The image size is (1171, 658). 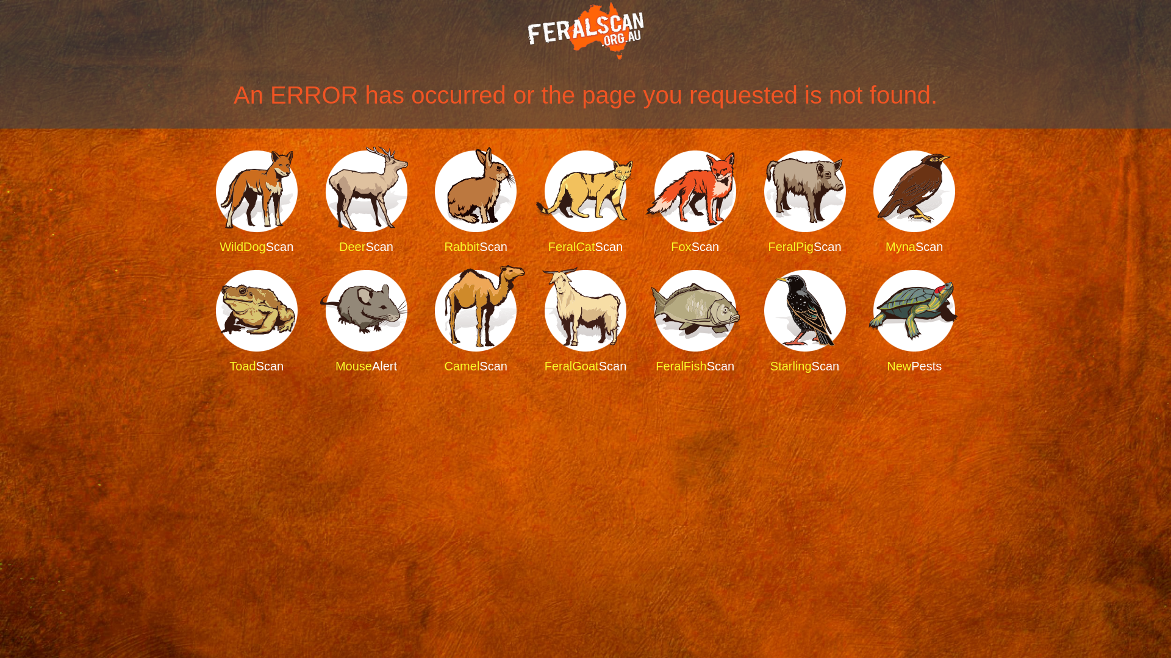 What do you see at coordinates (367, 203) in the screenshot?
I see `DeerScan` at bounding box center [367, 203].